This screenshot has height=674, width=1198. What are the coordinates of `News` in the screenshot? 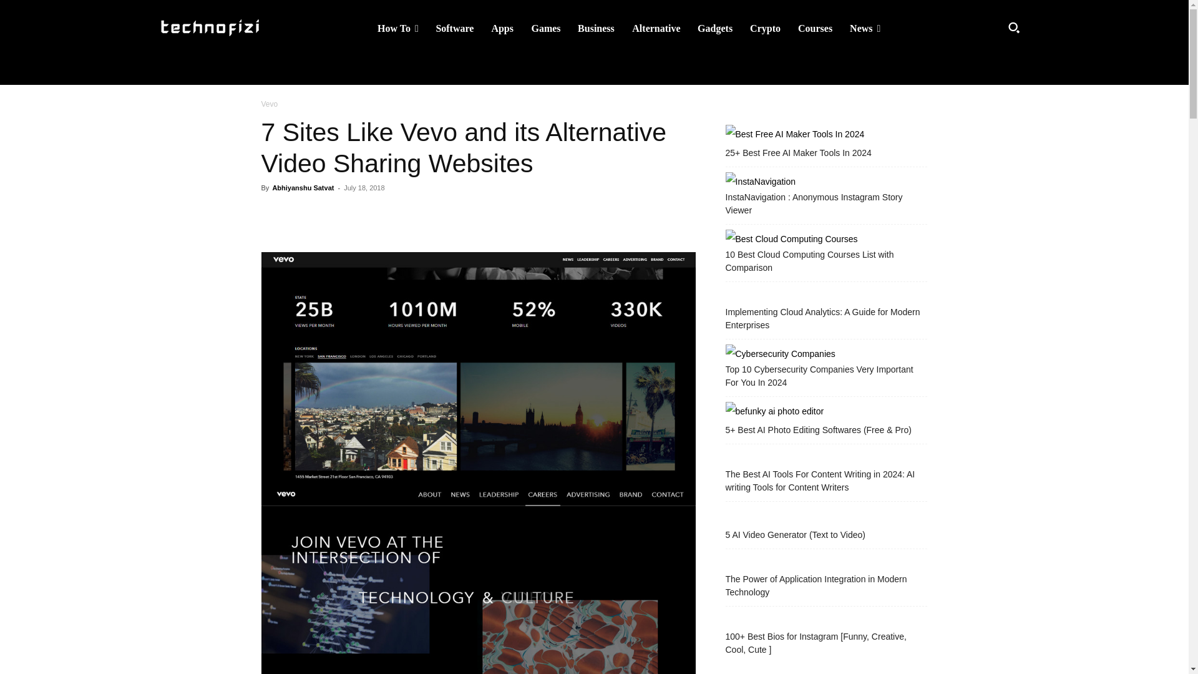 It's located at (865, 28).